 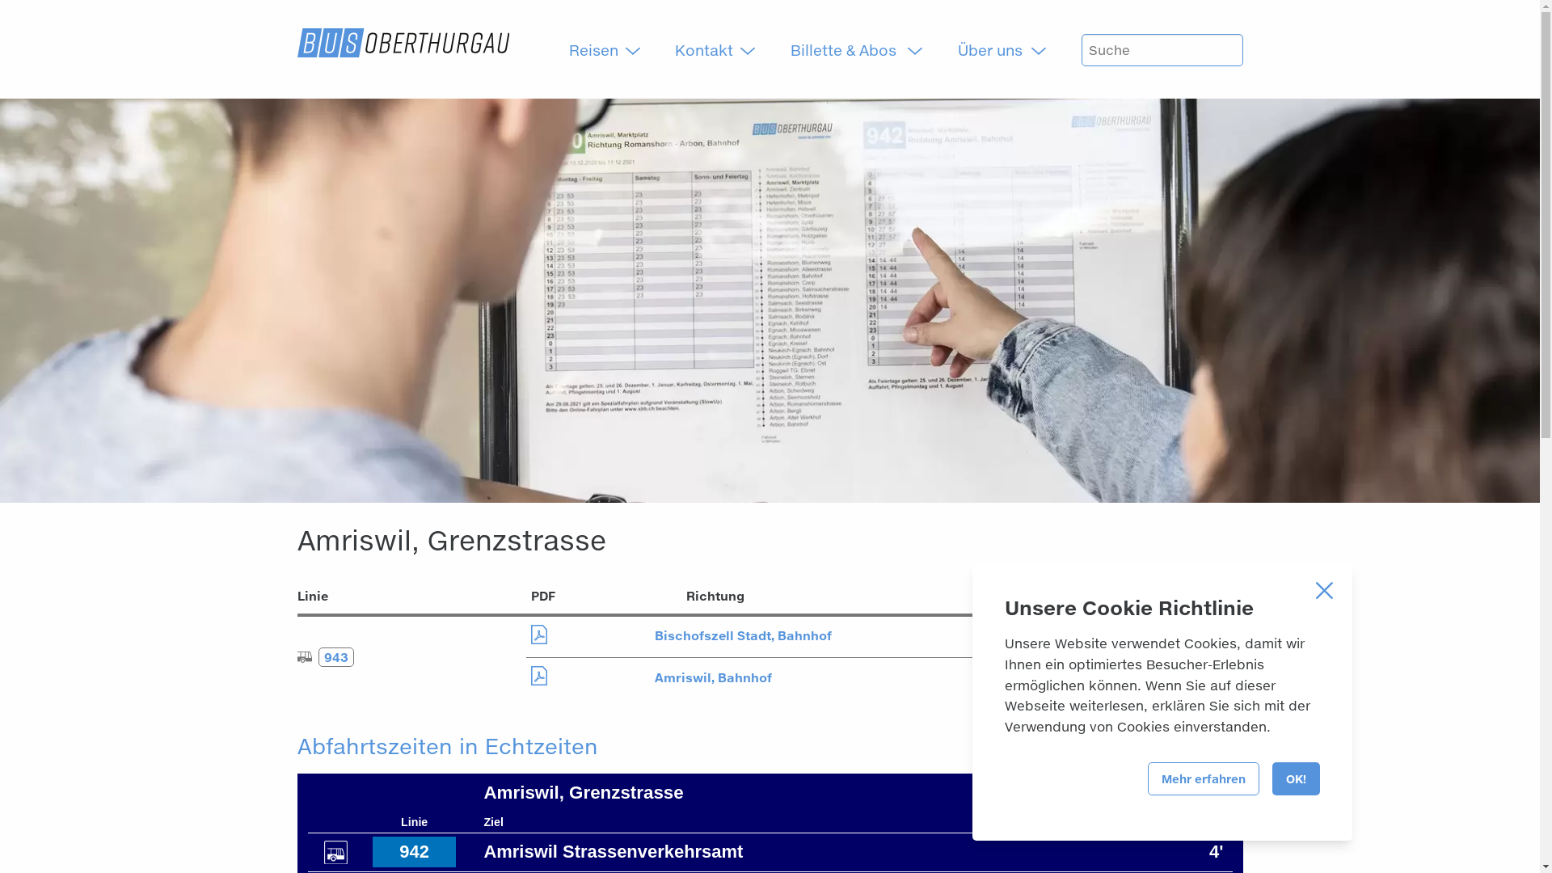 What do you see at coordinates (539, 635) in the screenshot?
I see `Download PDF` at bounding box center [539, 635].